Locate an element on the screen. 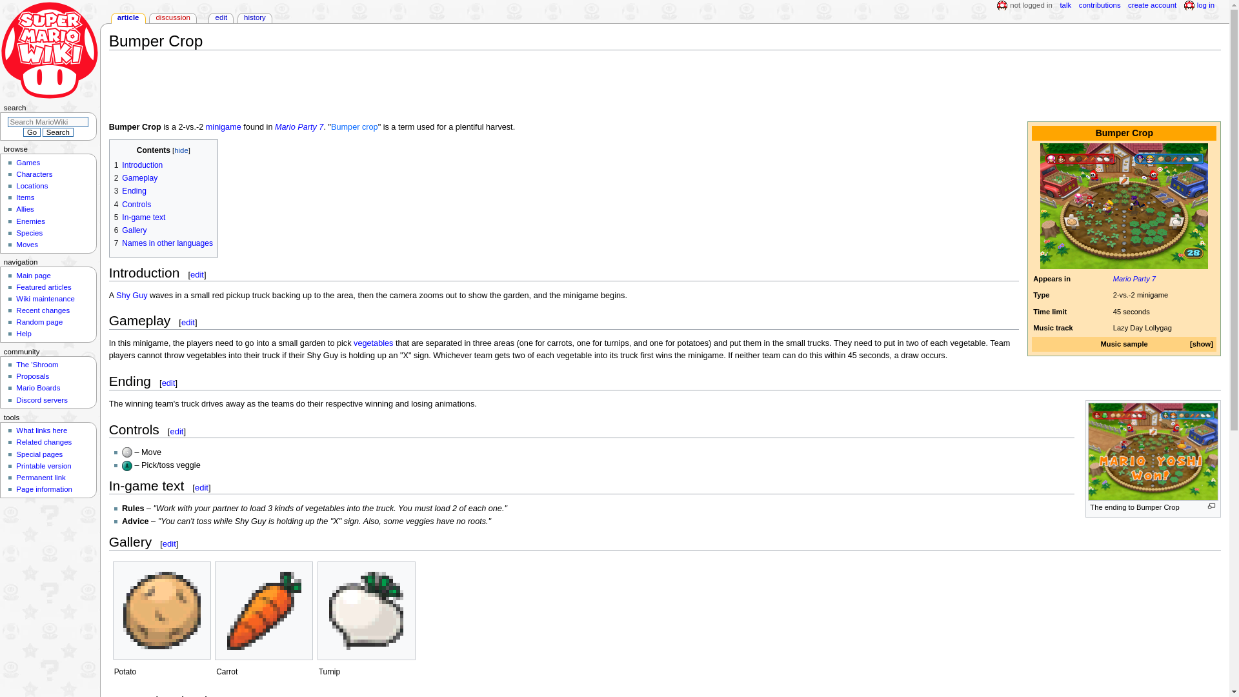  Edit section: Introduction is located at coordinates (197, 274).